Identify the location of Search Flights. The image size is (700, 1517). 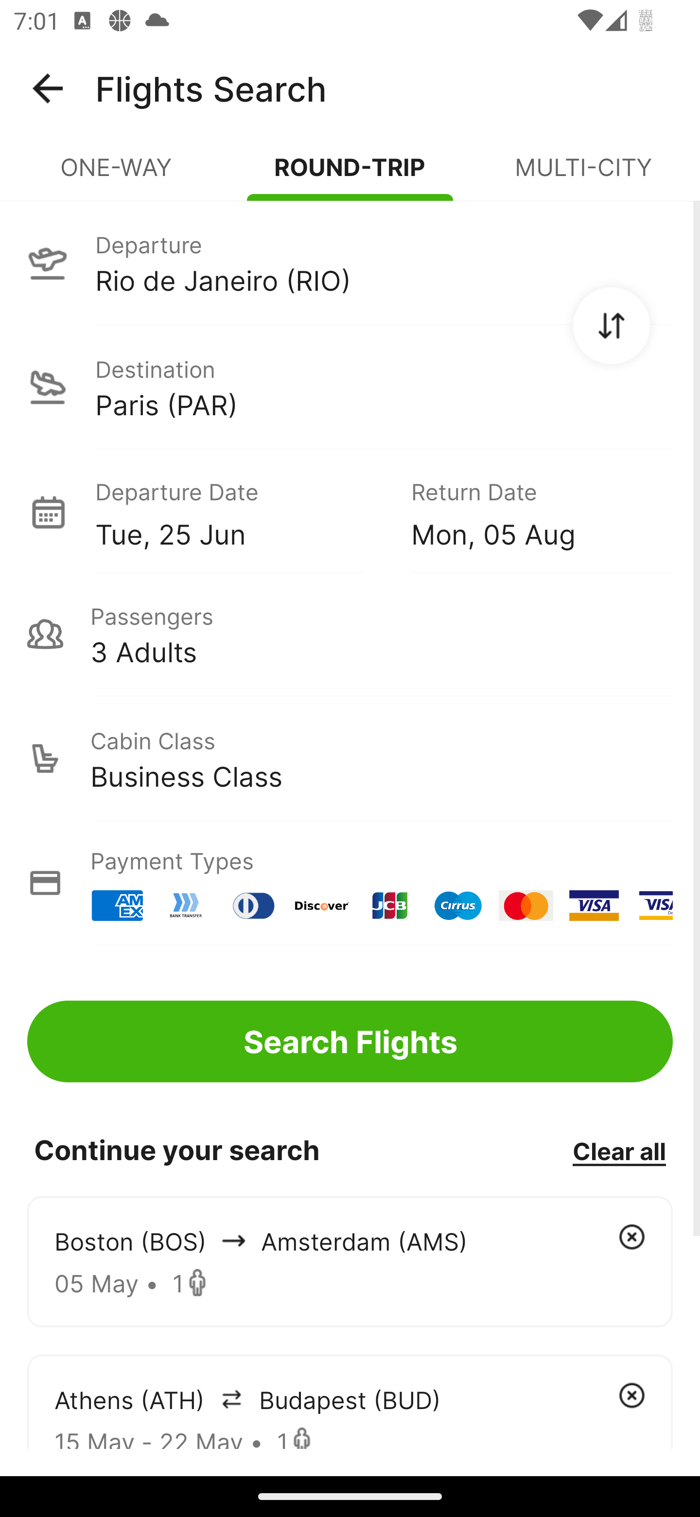
(350, 1041).